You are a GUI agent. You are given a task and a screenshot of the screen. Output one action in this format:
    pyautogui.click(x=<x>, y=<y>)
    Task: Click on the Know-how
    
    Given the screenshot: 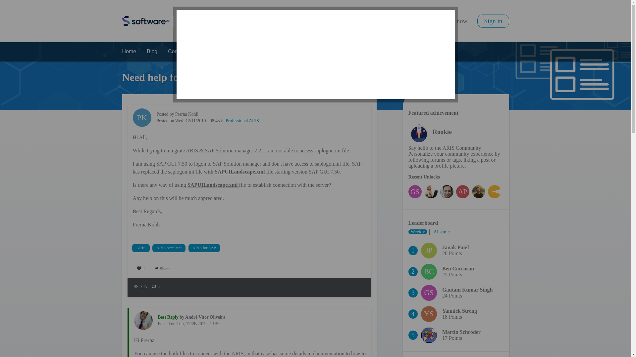 What is the action you would take?
    pyautogui.click(x=293, y=52)
    